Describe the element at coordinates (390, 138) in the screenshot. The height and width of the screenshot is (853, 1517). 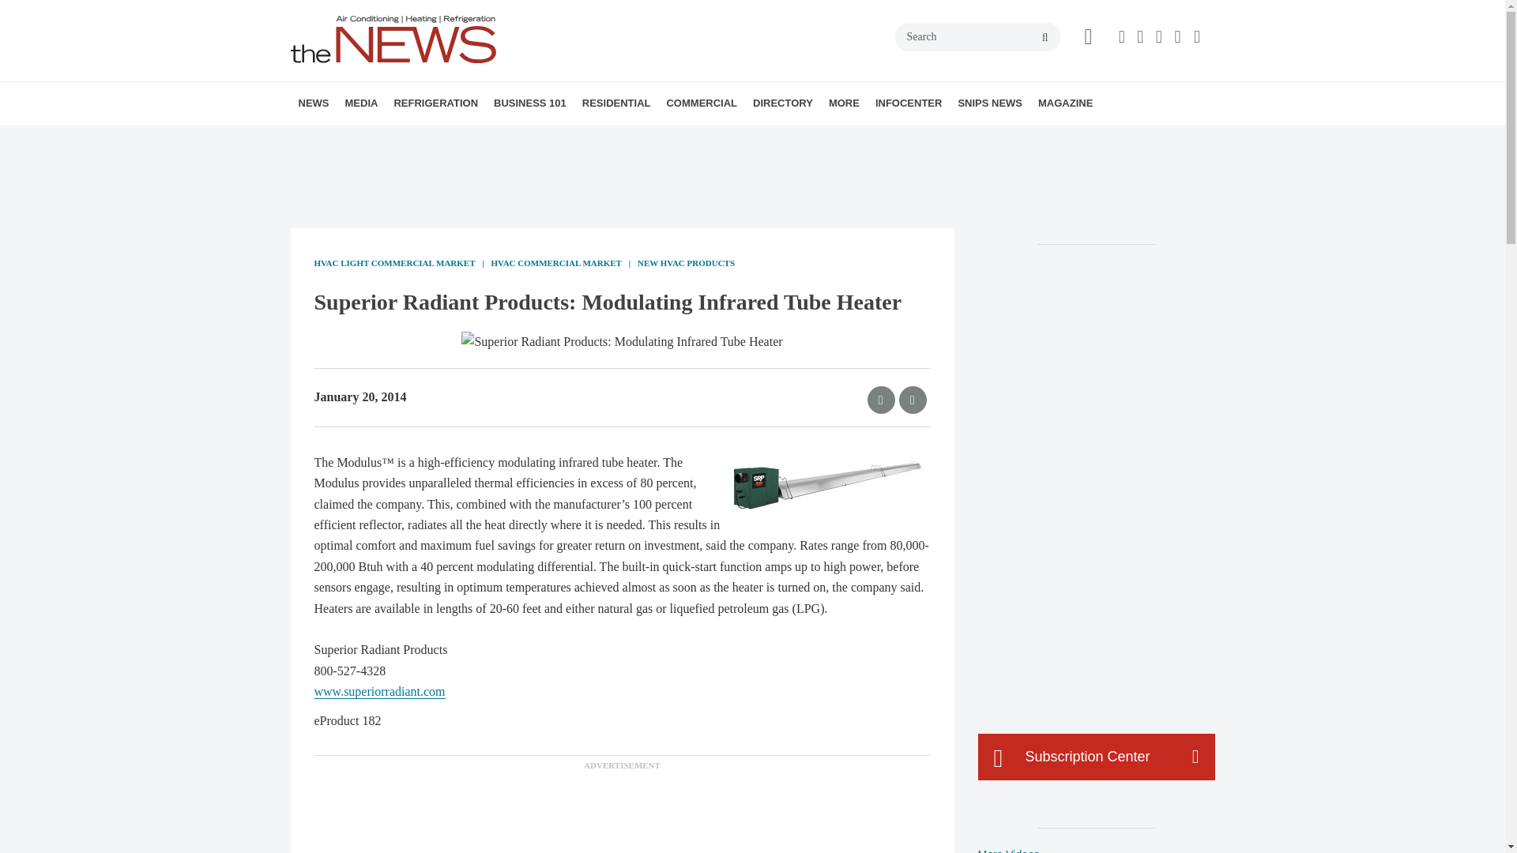
I see `BREAKING NEWS` at that location.